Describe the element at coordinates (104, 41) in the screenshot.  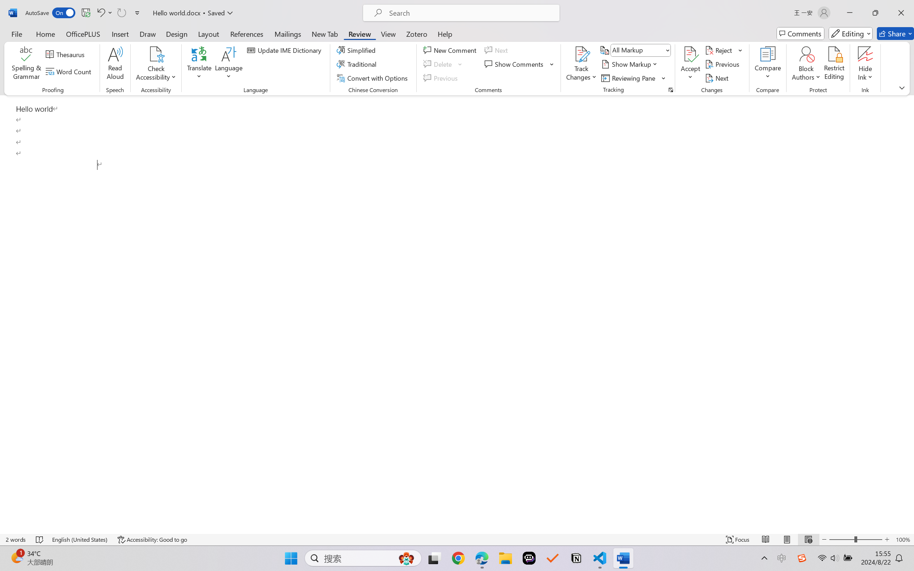
I see `Screen Recording` at that location.